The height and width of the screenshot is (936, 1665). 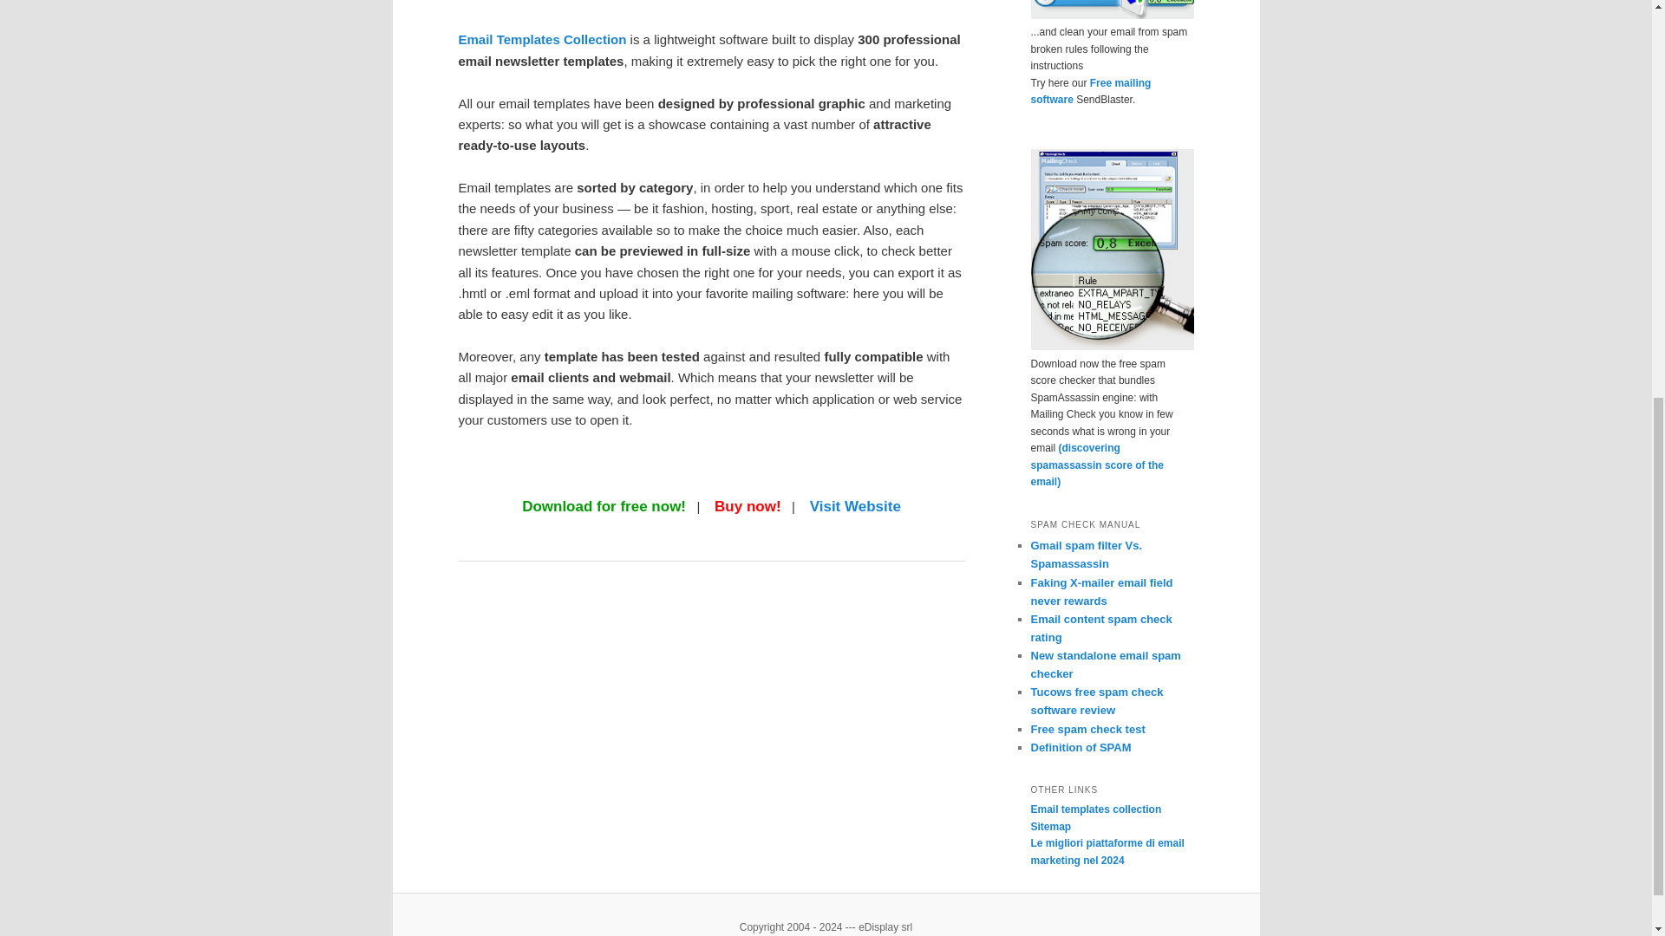 What do you see at coordinates (1105, 665) in the screenshot?
I see `New standalone email spam checker` at bounding box center [1105, 665].